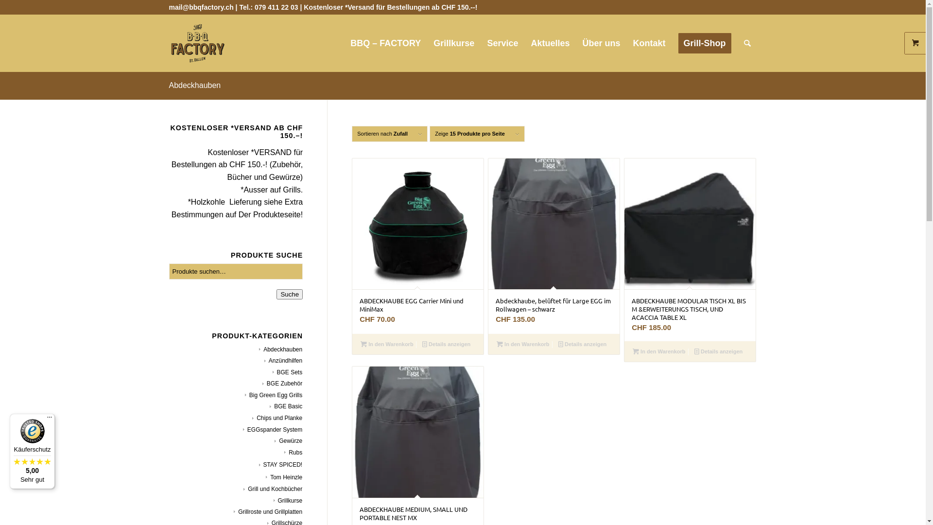  What do you see at coordinates (198, 43) in the screenshot?
I see `website` at bounding box center [198, 43].